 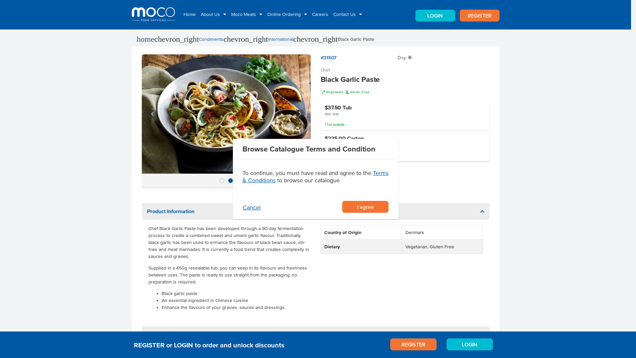 I want to click on Careers, so click(x=319, y=14).